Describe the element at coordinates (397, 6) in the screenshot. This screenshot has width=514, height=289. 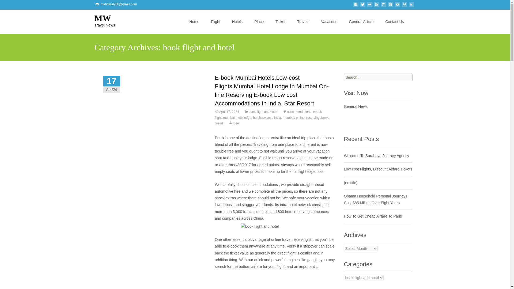
I see `feed` at that location.